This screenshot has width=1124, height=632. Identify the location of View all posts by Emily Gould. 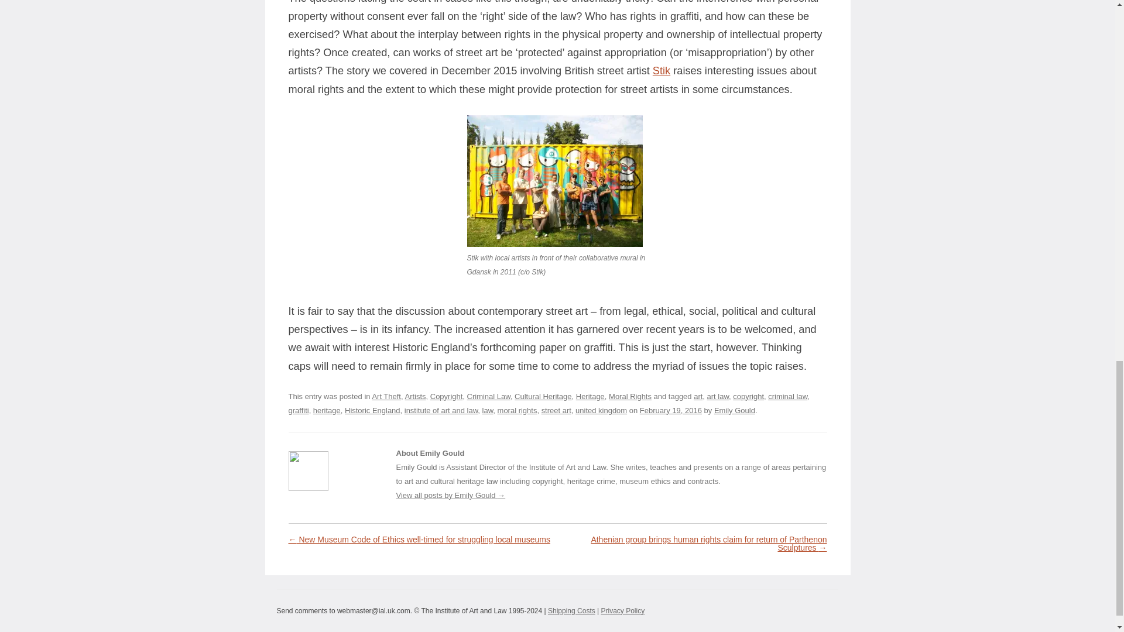
(734, 410).